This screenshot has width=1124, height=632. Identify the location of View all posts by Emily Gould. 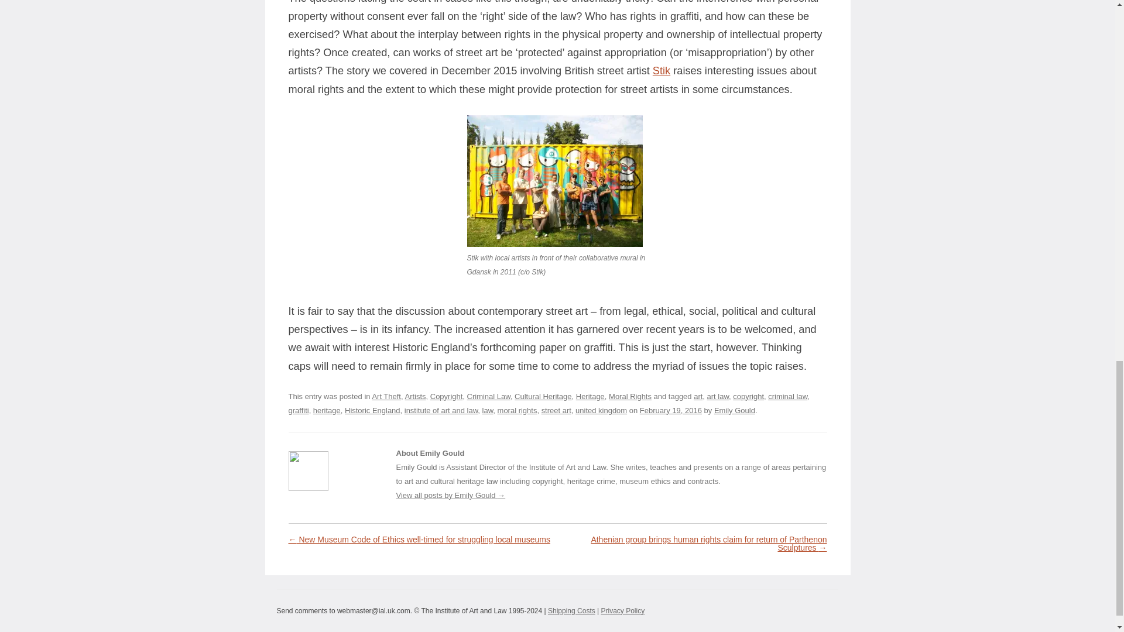
(734, 410).